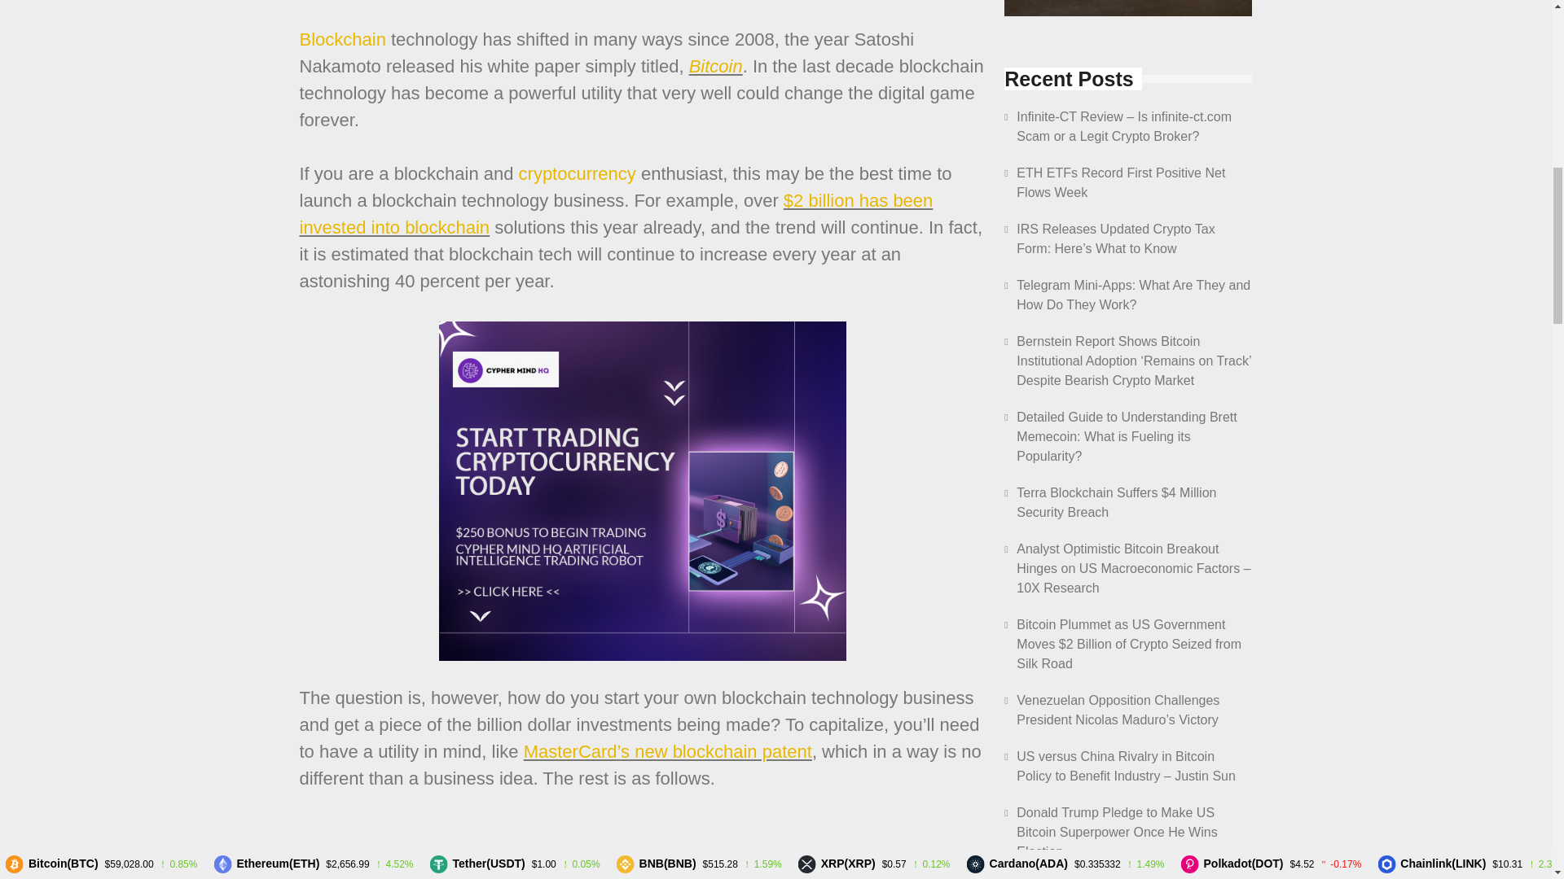 This screenshot has width=1564, height=879. I want to click on Blockchain, so click(343, 39).